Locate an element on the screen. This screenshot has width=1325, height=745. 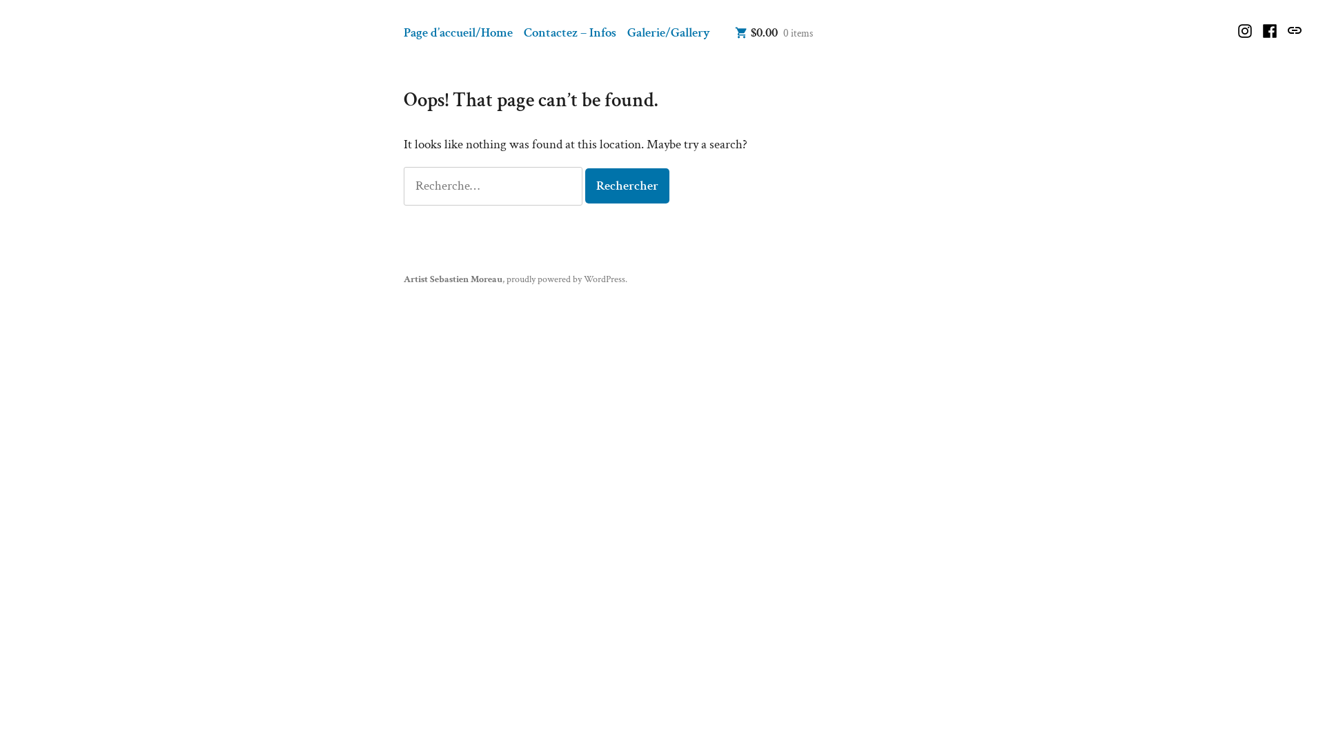
YouTube is located at coordinates (1293, 30).